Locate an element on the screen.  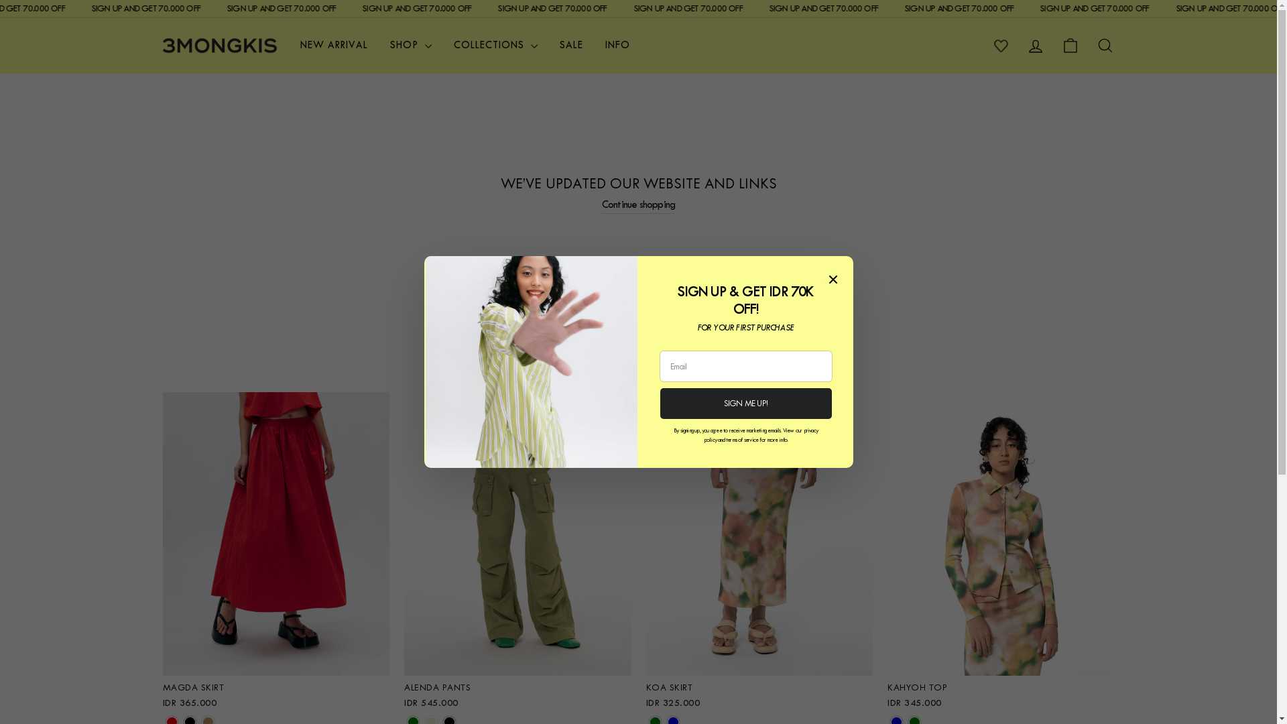
ACCOUNT
LOG IN is located at coordinates (1035, 46).